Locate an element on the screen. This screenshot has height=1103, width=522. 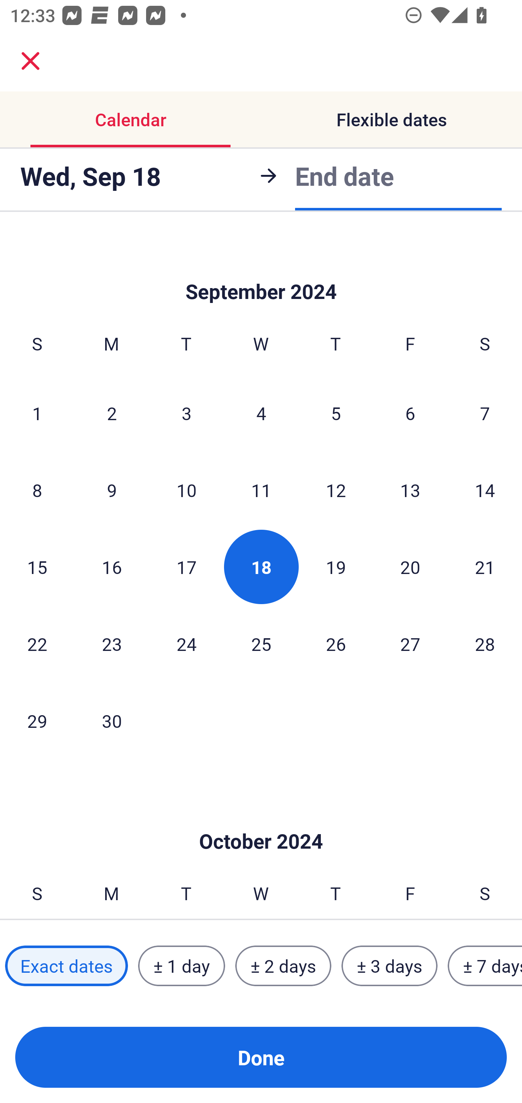
15 Sunday, September 15, 2024 is located at coordinates (37, 567).